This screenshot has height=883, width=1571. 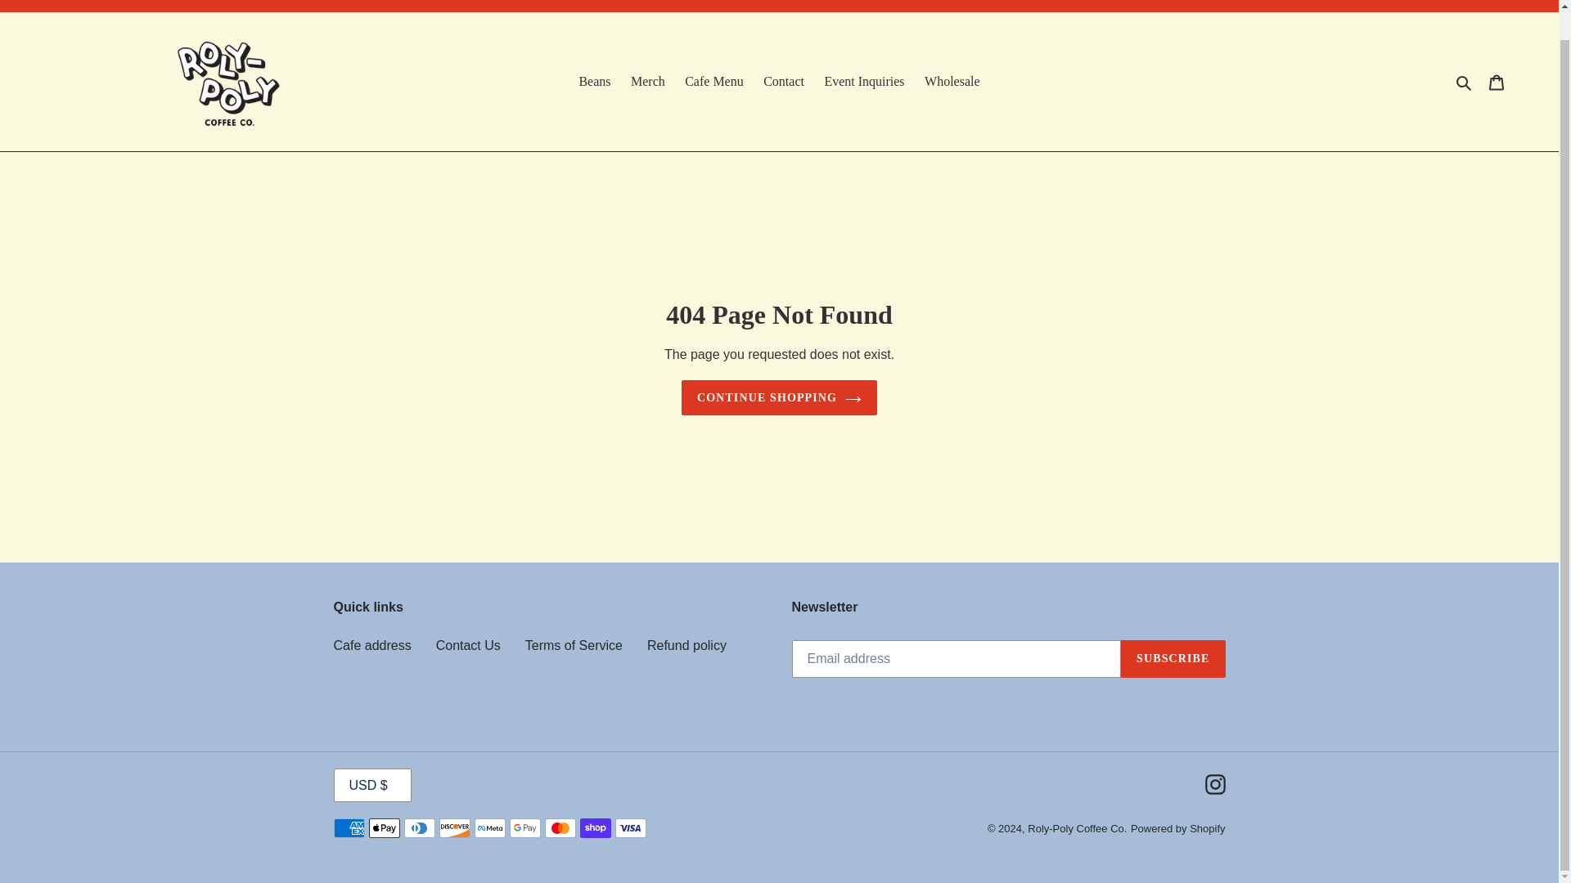 I want to click on Event Inquiries, so click(x=864, y=82).